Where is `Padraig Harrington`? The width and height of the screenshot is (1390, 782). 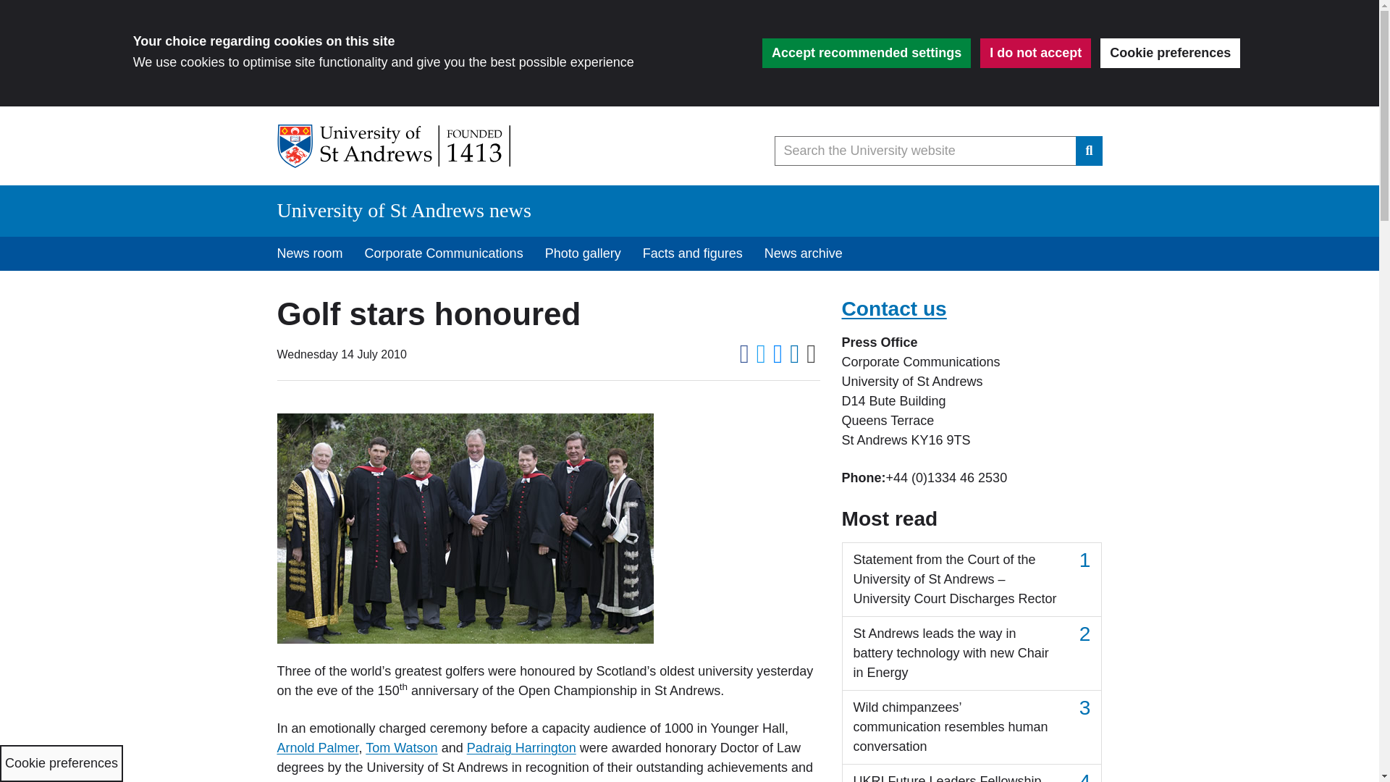
Padraig Harrington is located at coordinates (521, 747).